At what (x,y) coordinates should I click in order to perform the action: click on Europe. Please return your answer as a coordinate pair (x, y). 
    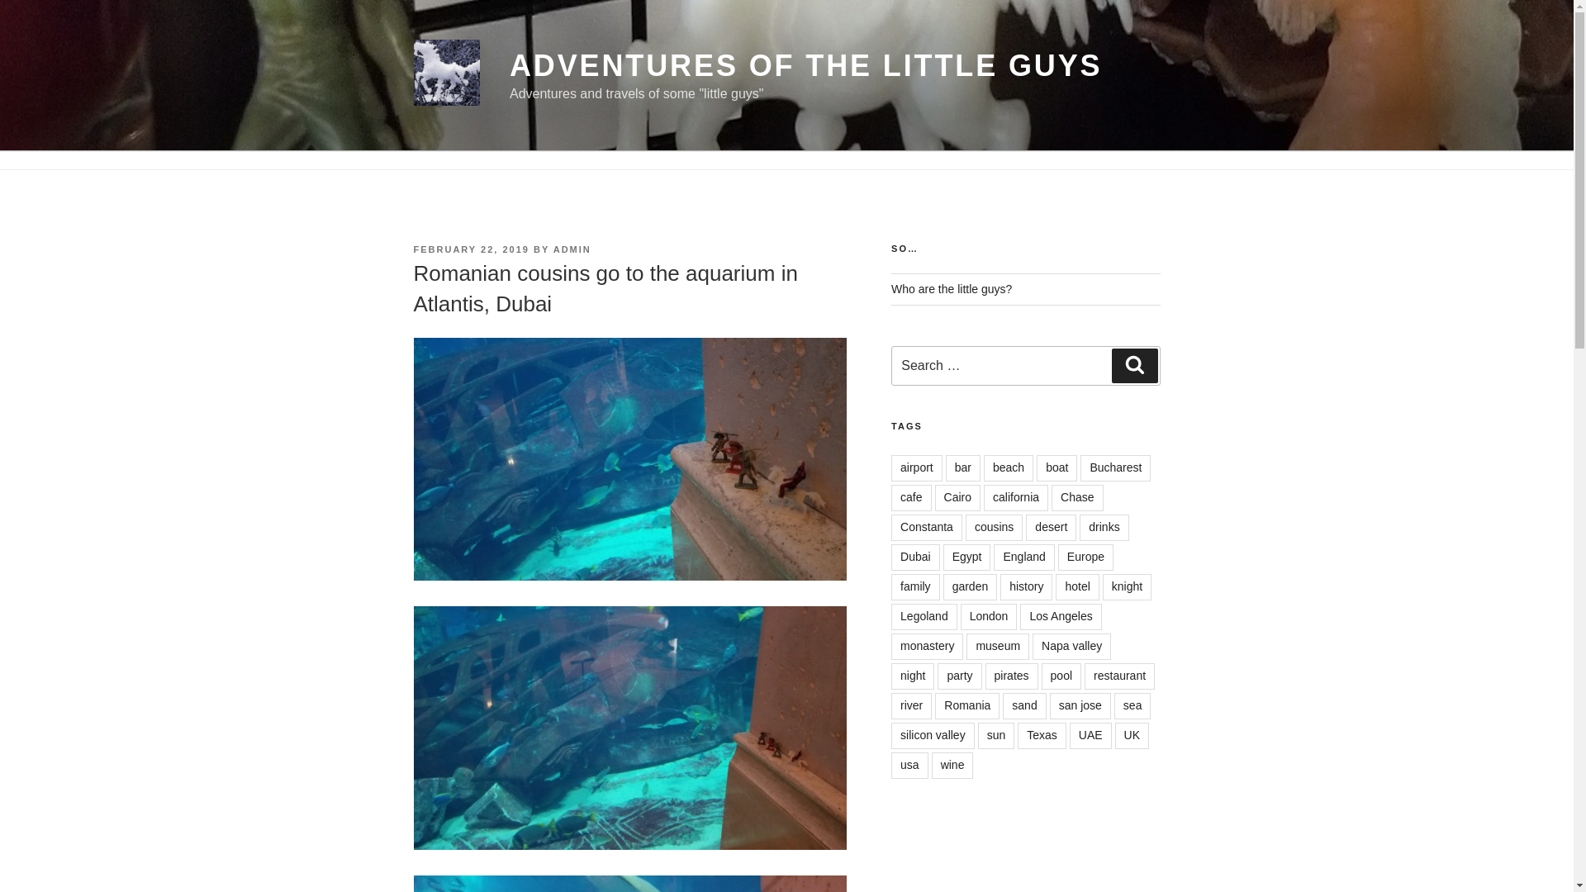
    Looking at the image, I should click on (1085, 557).